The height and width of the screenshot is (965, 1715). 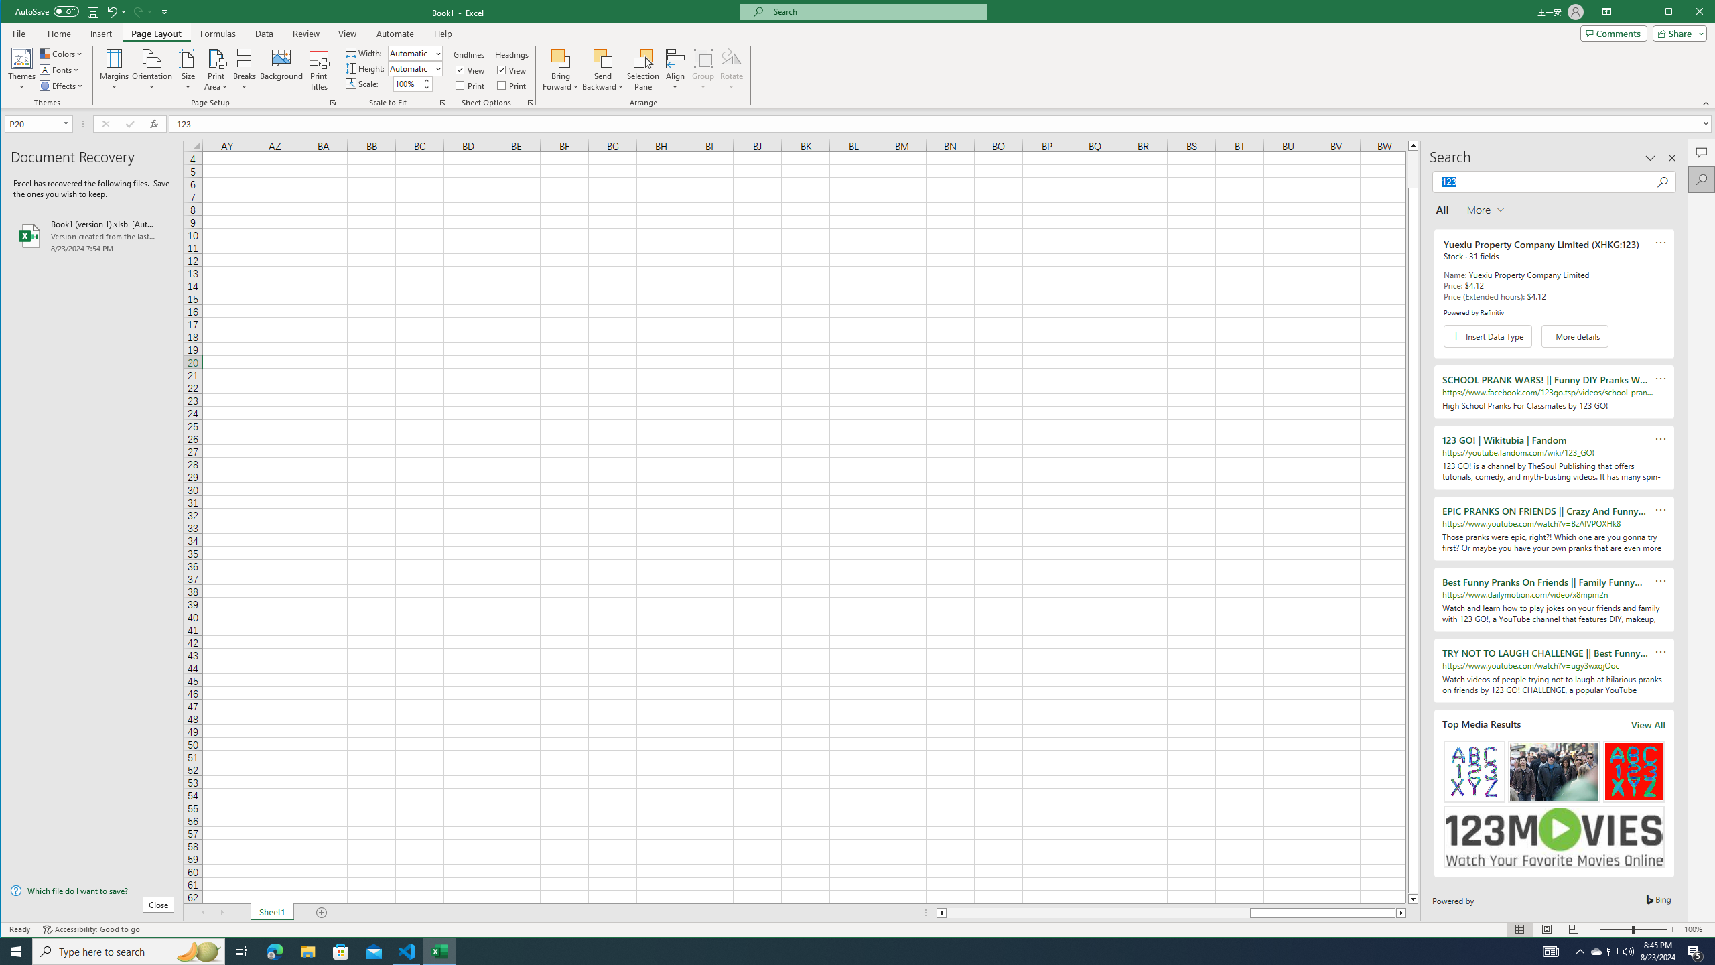 I want to click on Scroll Left, so click(x=203, y=913).